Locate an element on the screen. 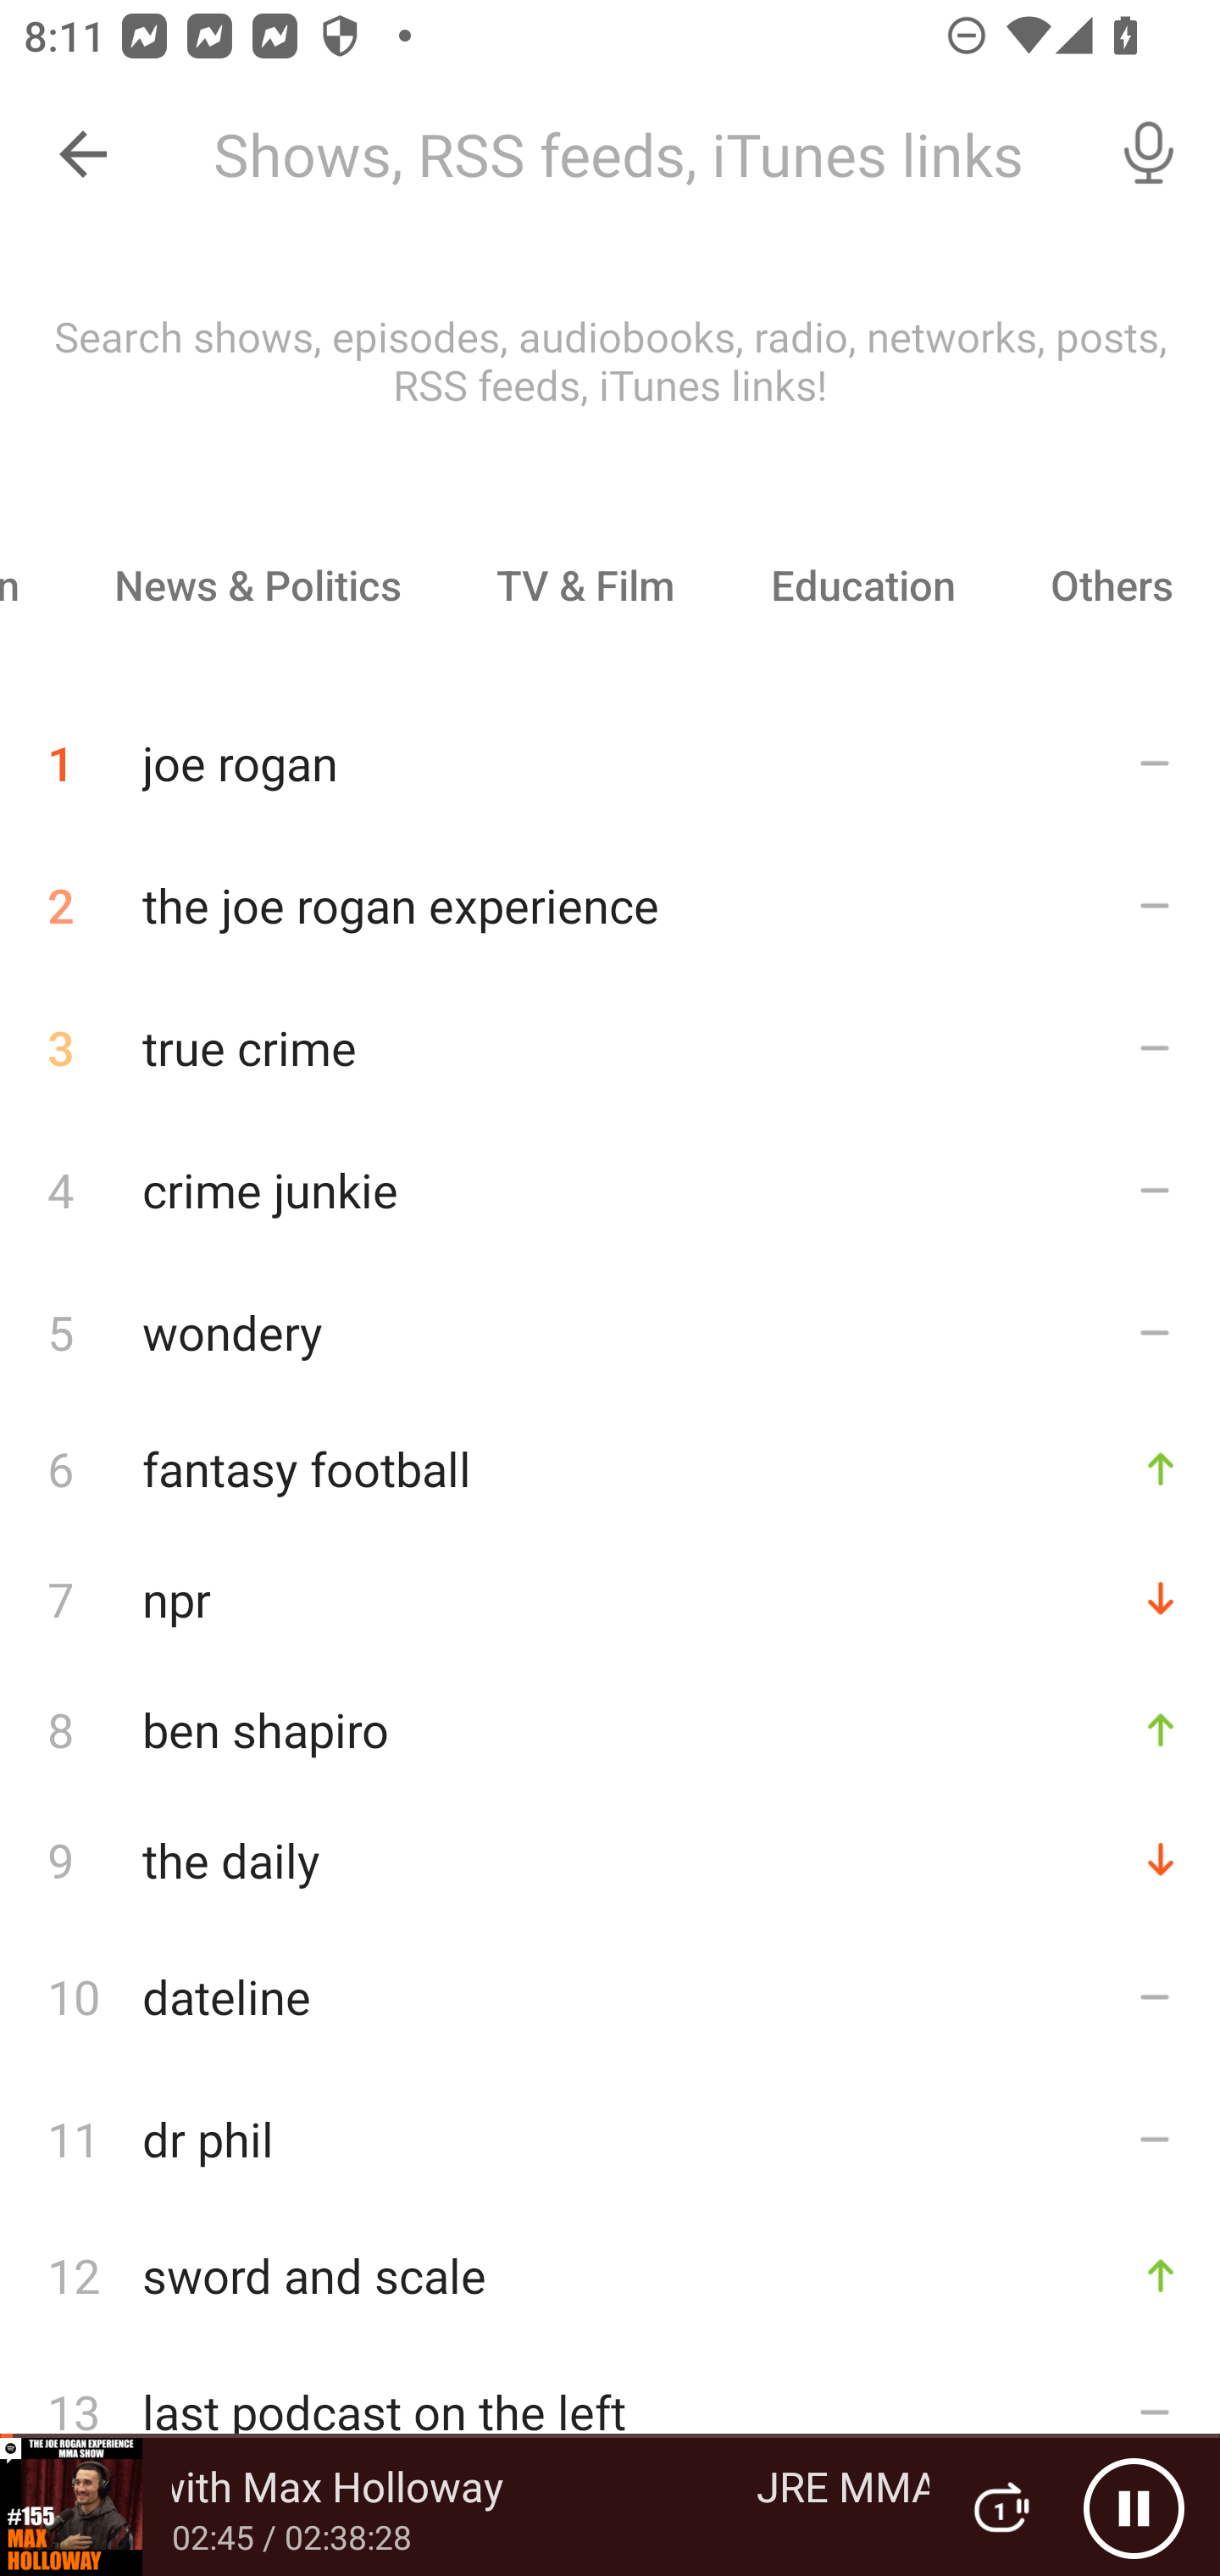 The width and height of the screenshot is (1220, 2576). Education is located at coordinates (862, 585).